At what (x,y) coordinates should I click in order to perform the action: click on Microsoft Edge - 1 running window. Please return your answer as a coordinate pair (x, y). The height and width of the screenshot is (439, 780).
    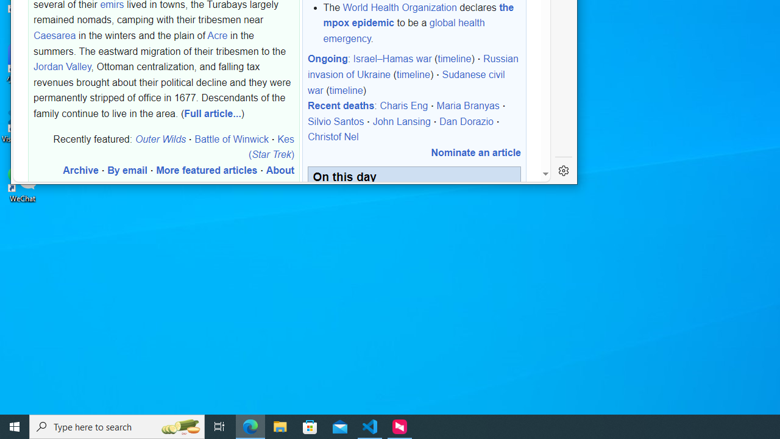
    Looking at the image, I should click on (250, 427).